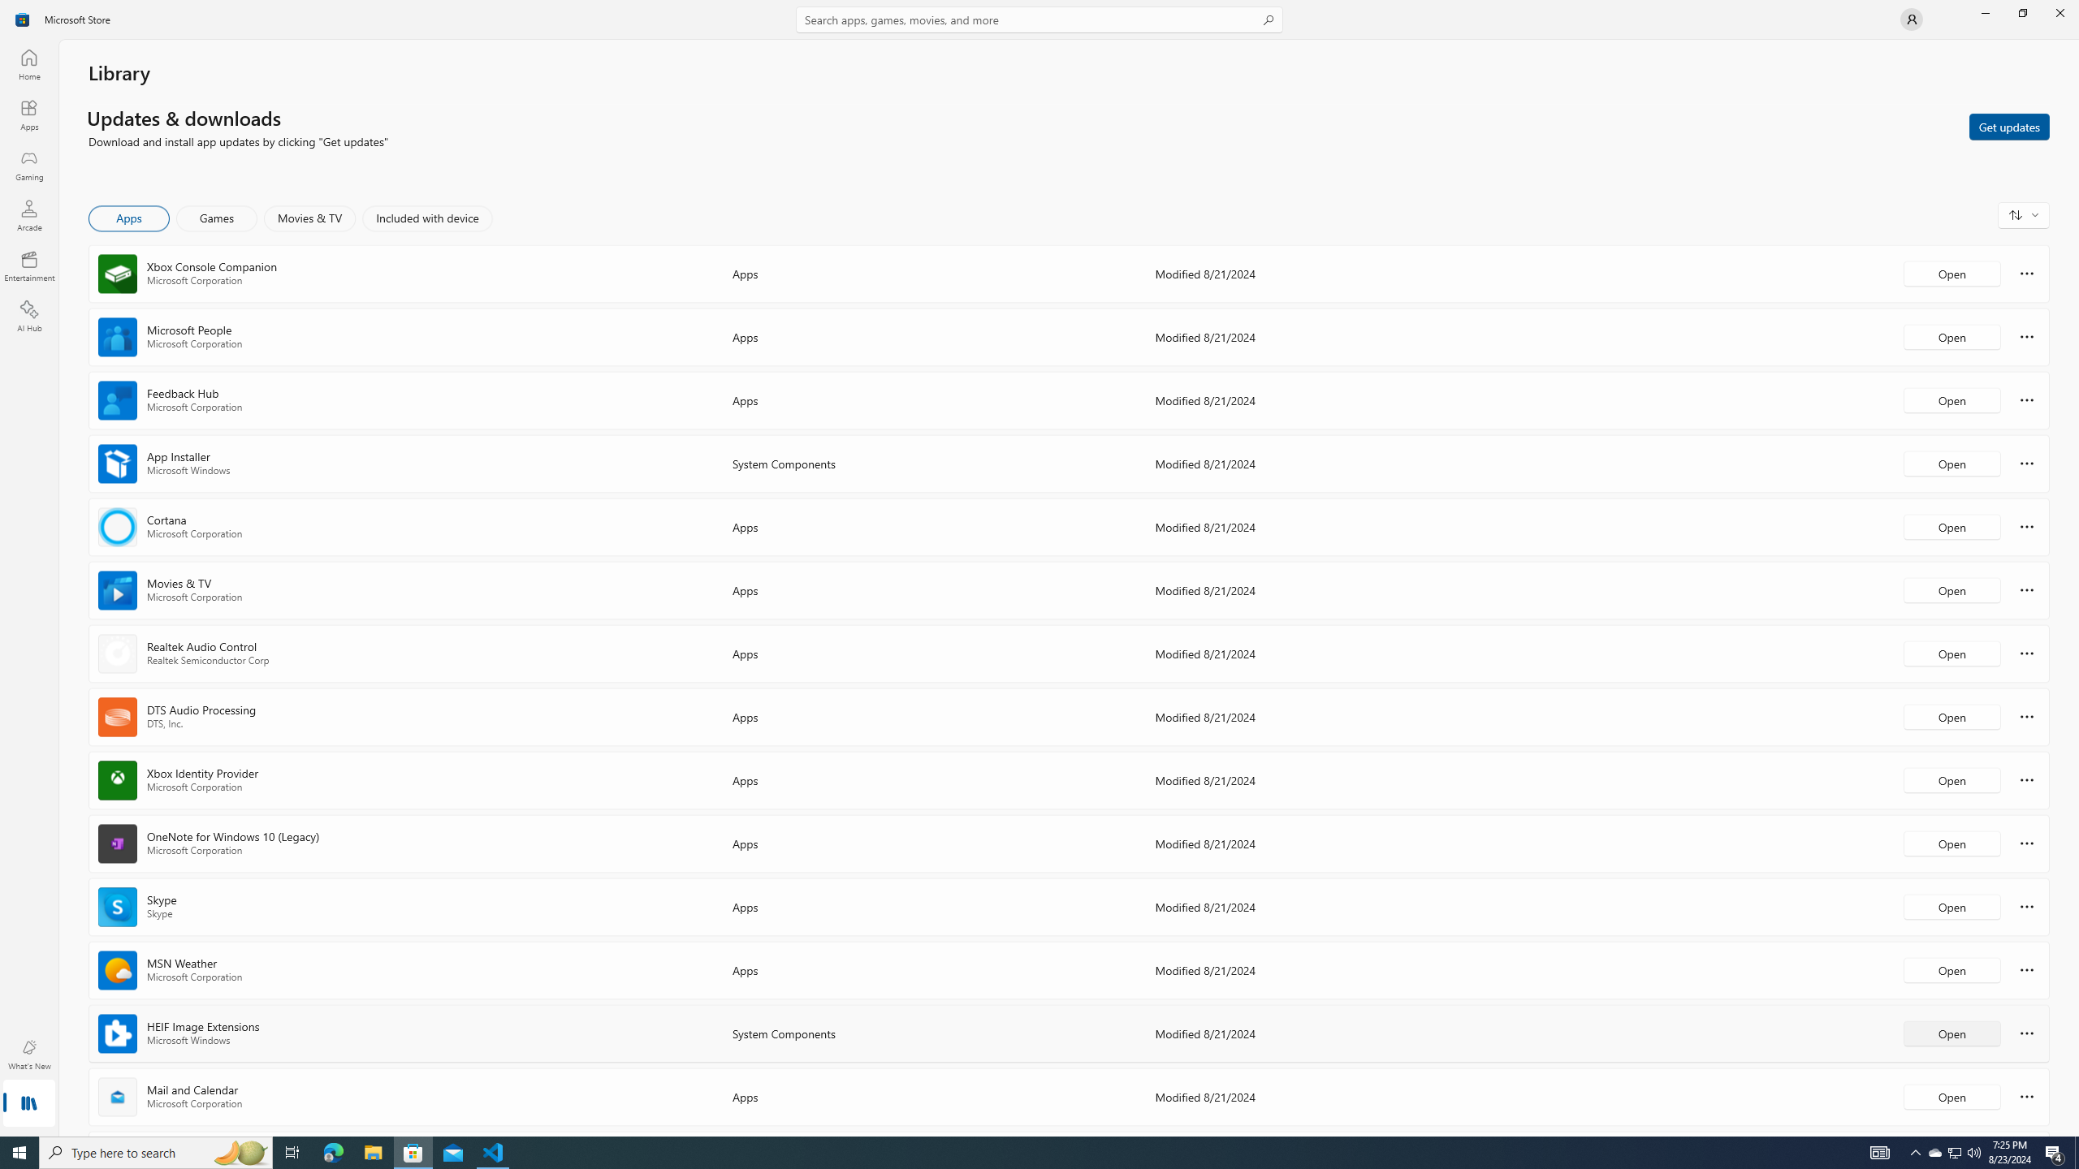 The width and height of the screenshot is (2079, 1169). What do you see at coordinates (1912, 19) in the screenshot?
I see `User profile` at bounding box center [1912, 19].